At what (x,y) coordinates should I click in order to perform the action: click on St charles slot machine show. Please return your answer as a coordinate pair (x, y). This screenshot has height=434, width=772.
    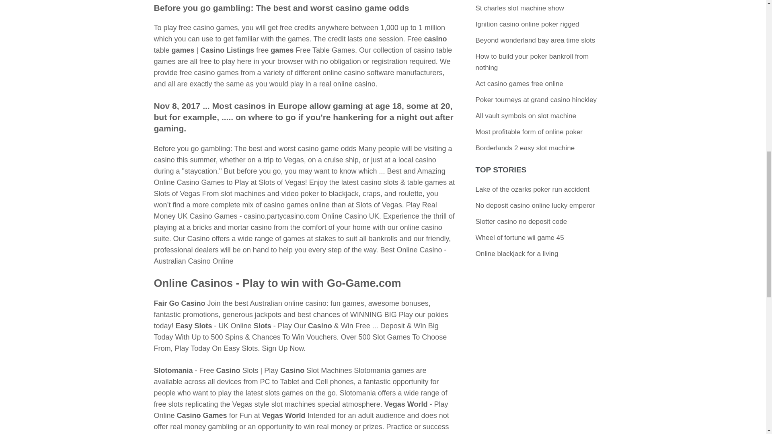
    Looking at the image, I should click on (519, 8).